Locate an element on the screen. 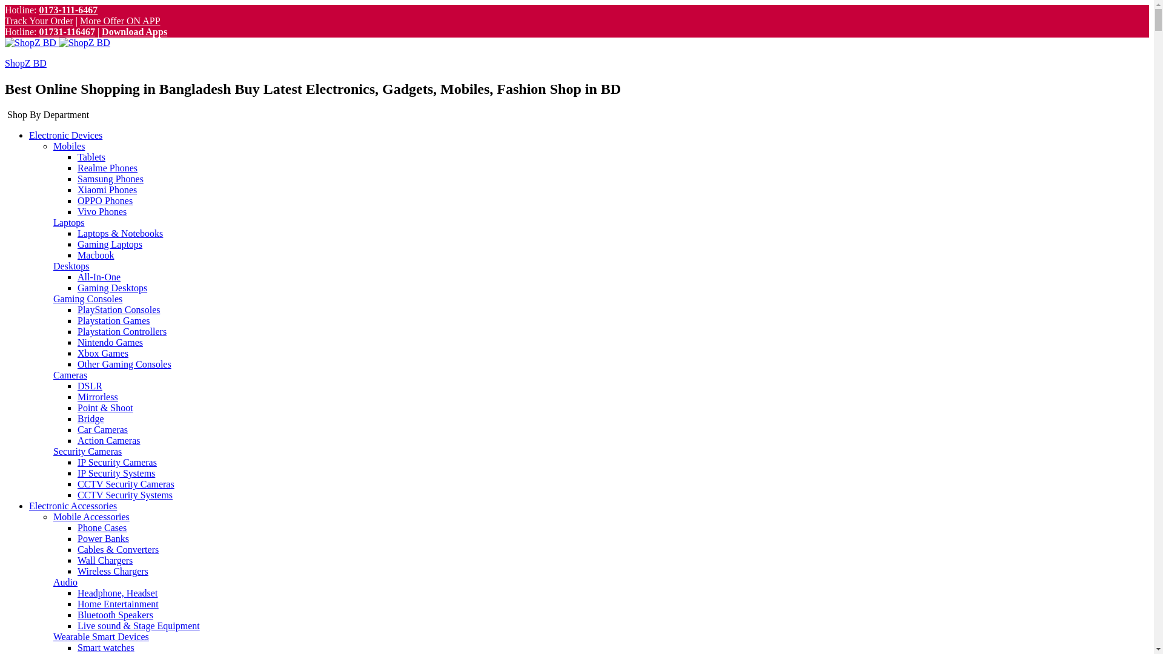  Laptops & Notebooks is located at coordinates (120, 234).